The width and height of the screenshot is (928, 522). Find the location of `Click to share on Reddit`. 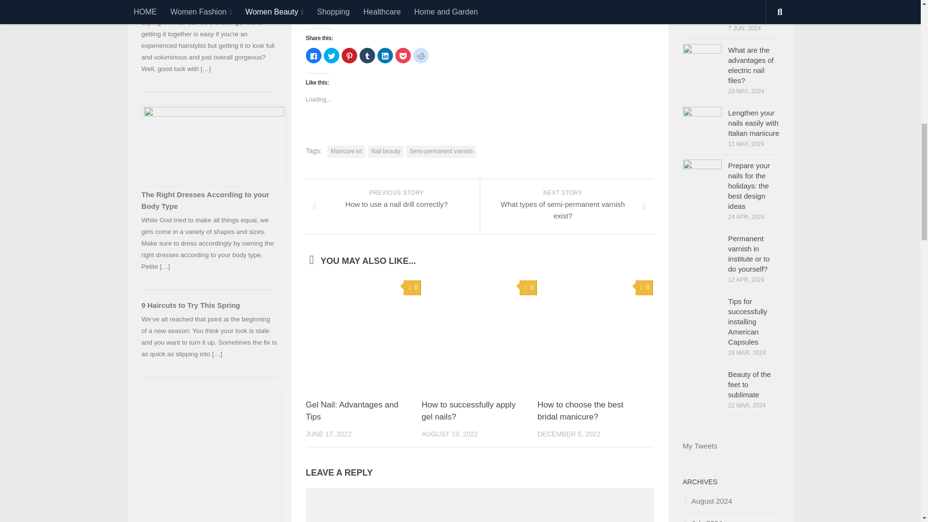

Click to share on Reddit is located at coordinates (420, 55).